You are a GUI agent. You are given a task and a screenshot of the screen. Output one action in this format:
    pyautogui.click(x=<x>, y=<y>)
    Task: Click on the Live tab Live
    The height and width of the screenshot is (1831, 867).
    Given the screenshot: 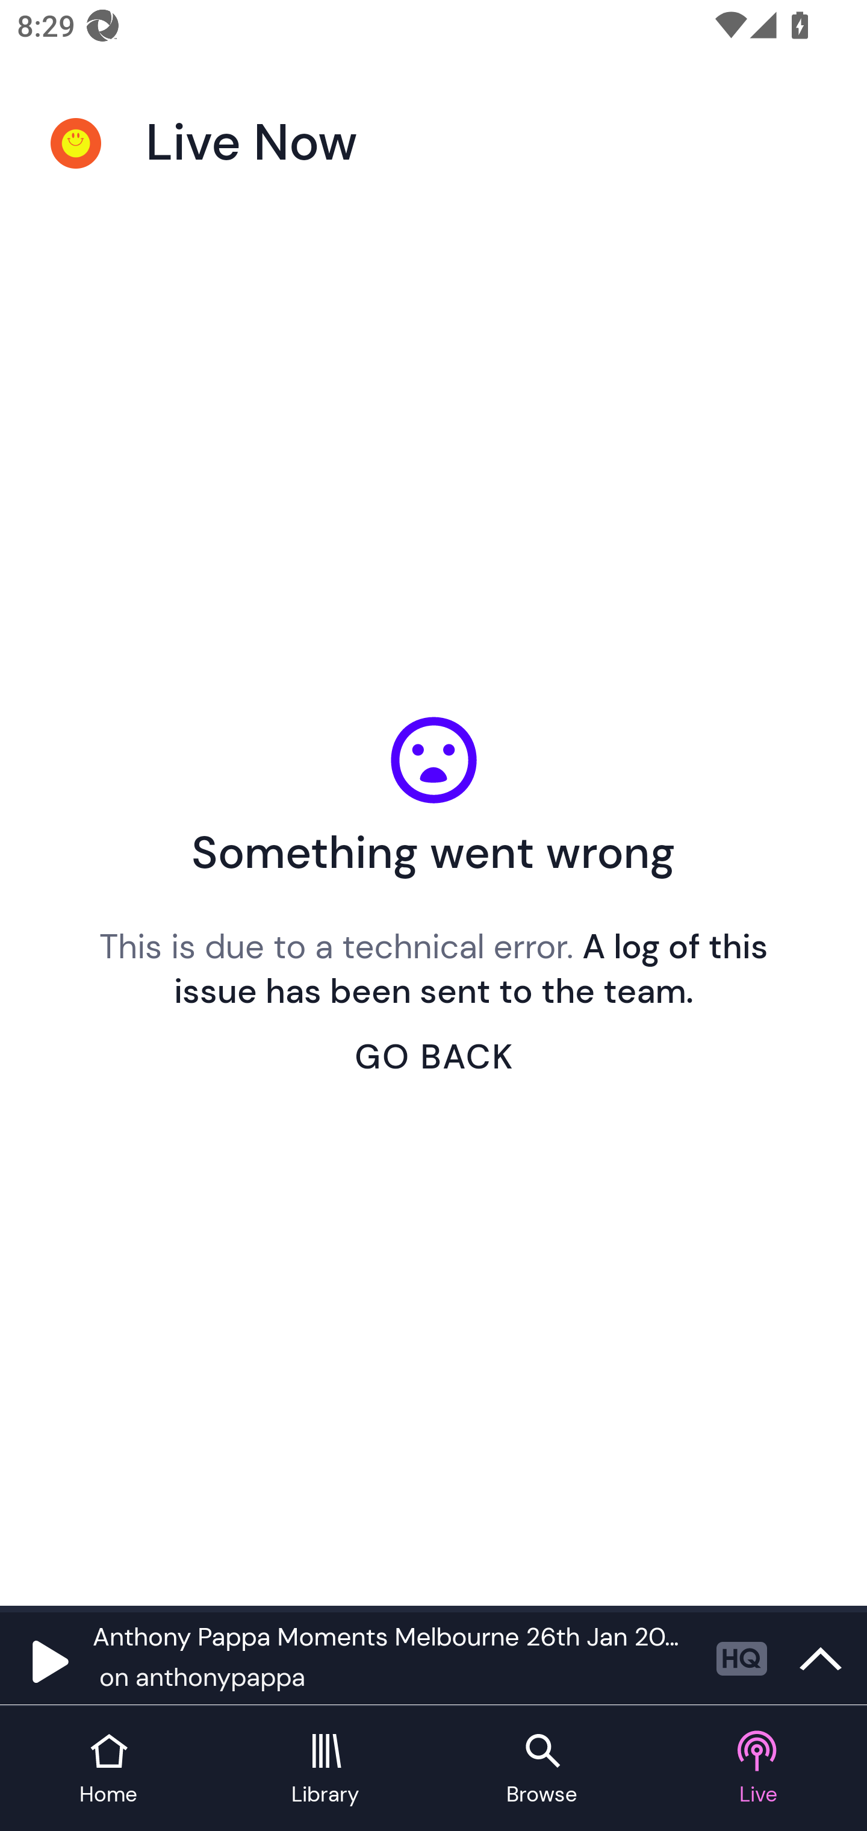 What is the action you would take?
    pyautogui.click(x=759, y=1770)
    